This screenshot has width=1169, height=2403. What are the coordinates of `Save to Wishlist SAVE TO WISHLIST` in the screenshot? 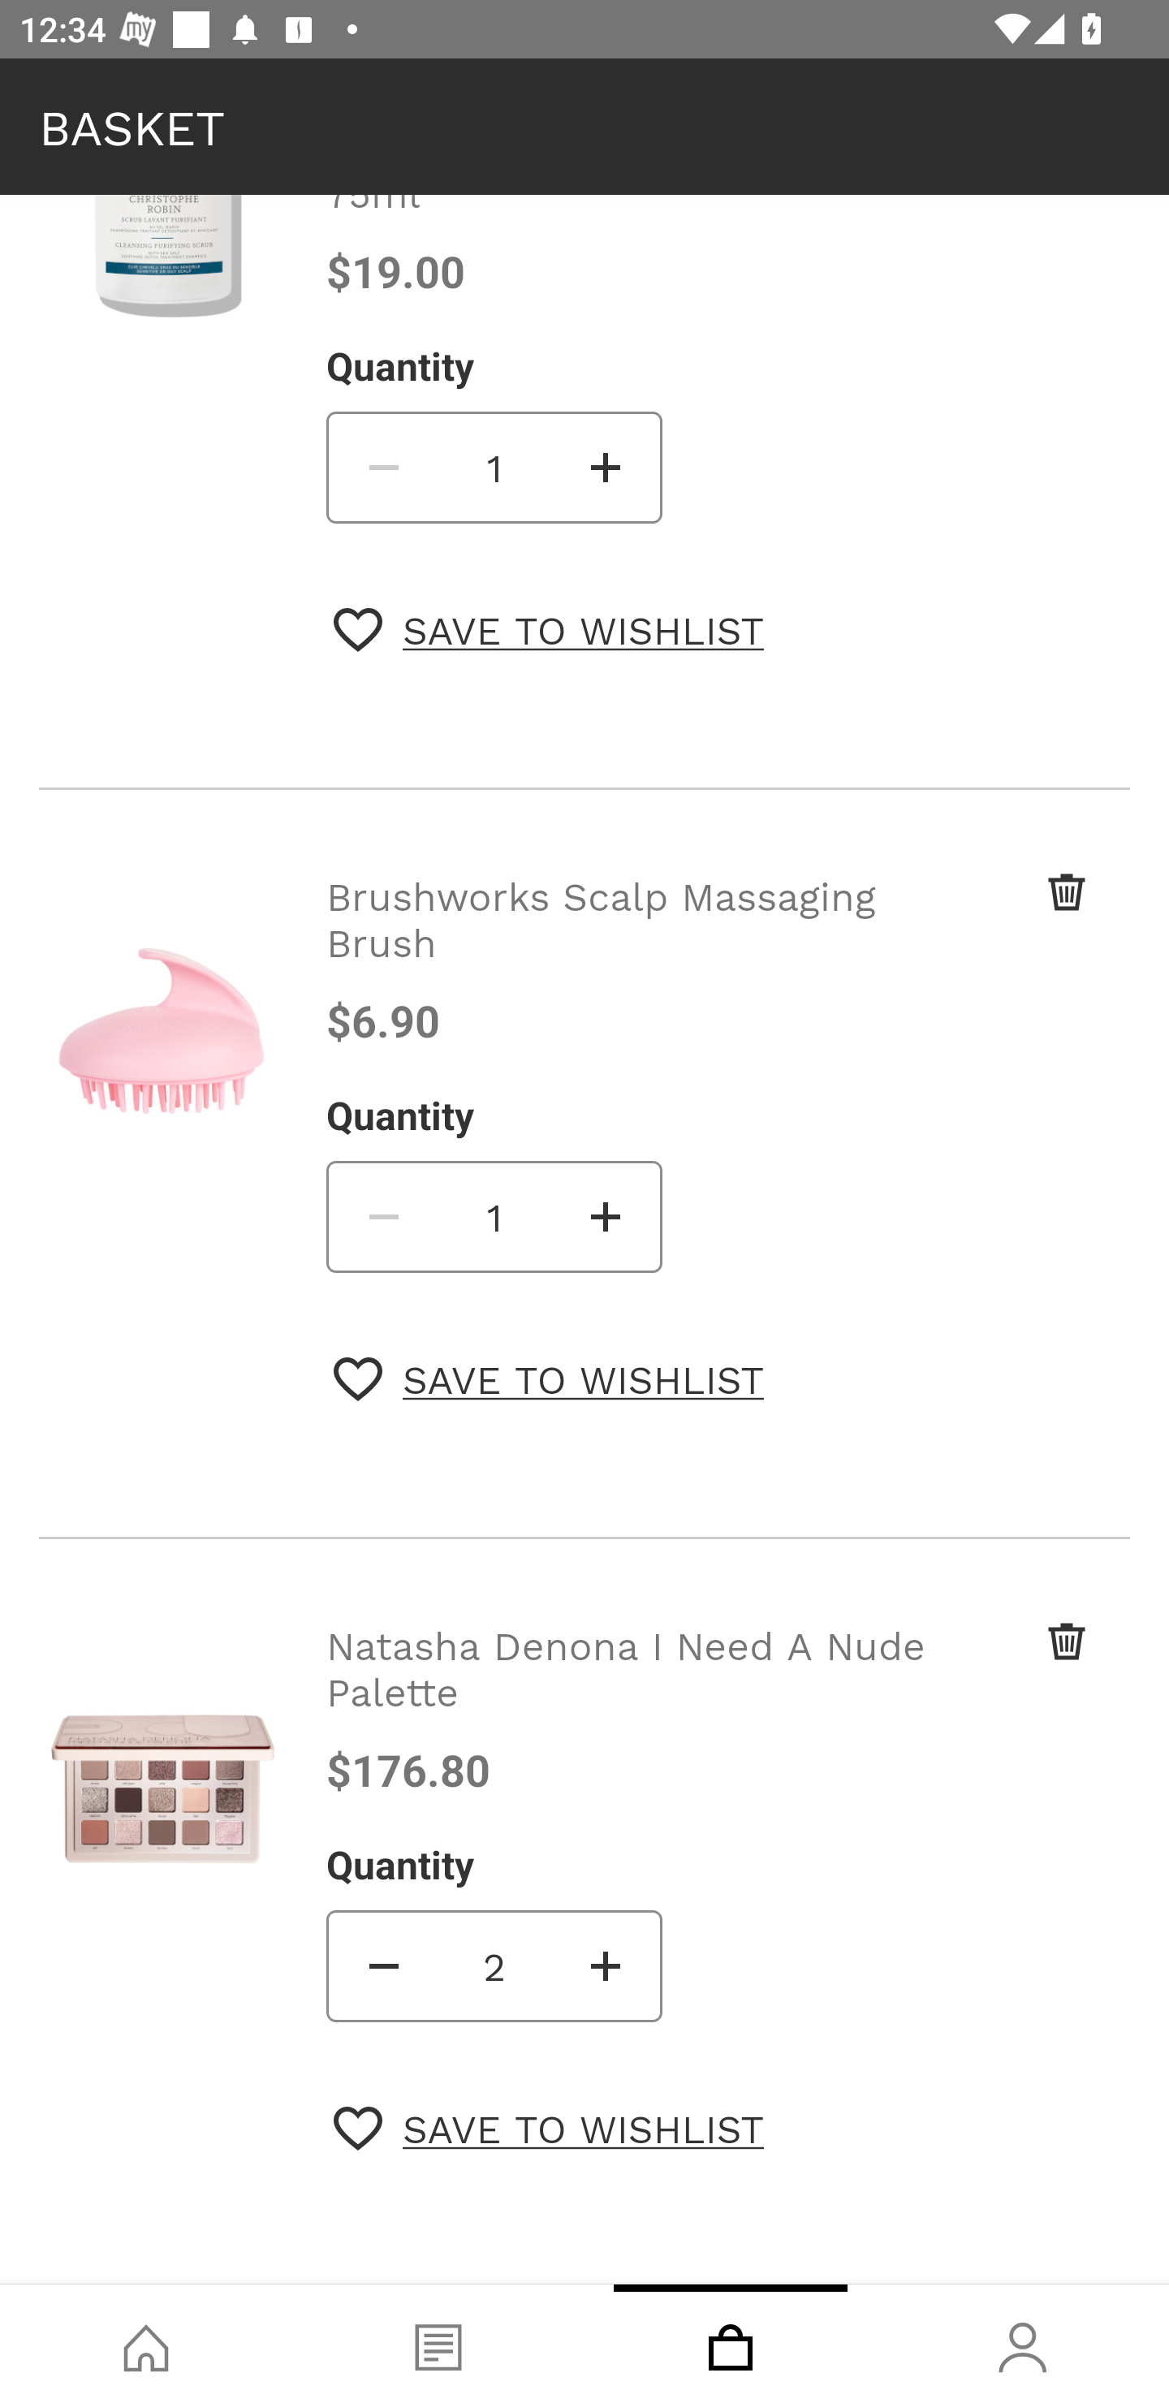 It's located at (549, 2129).